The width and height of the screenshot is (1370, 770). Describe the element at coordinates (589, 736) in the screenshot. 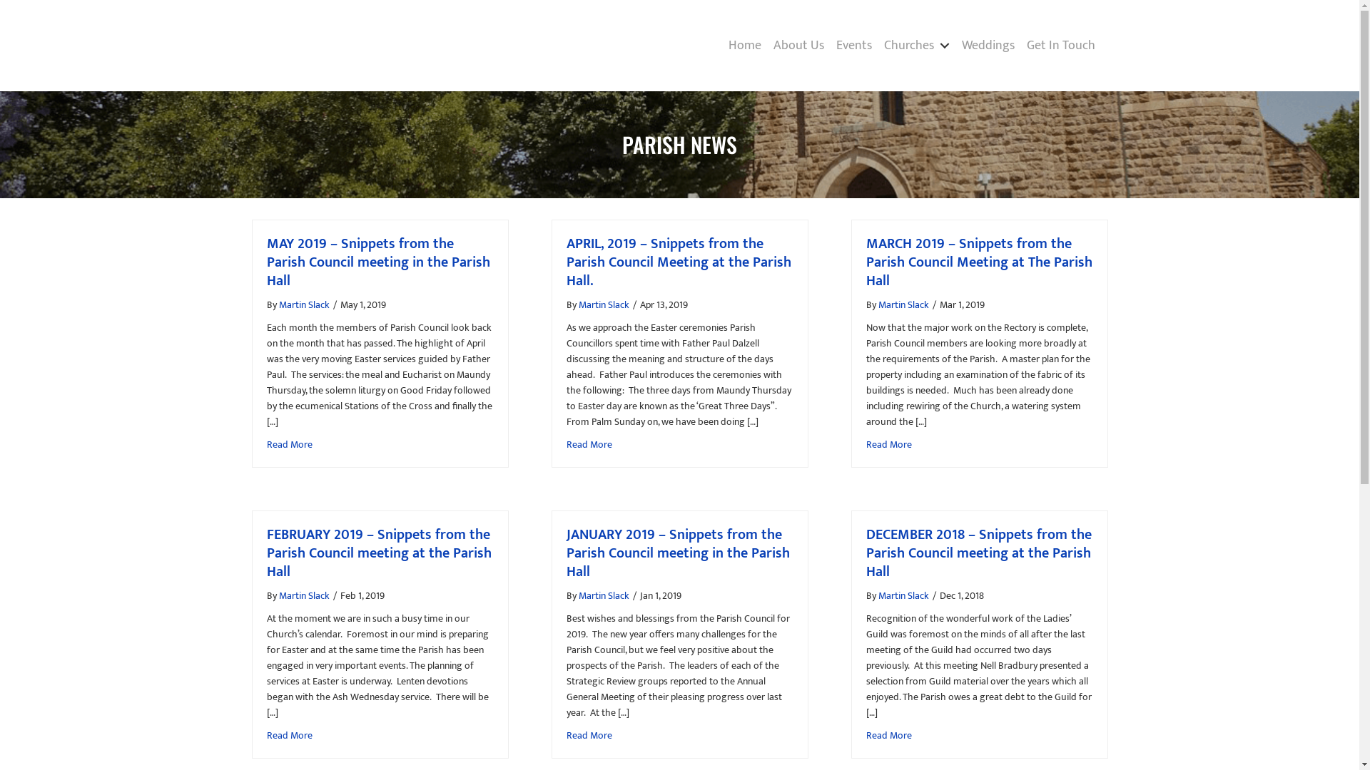

I see `Read More` at that location.